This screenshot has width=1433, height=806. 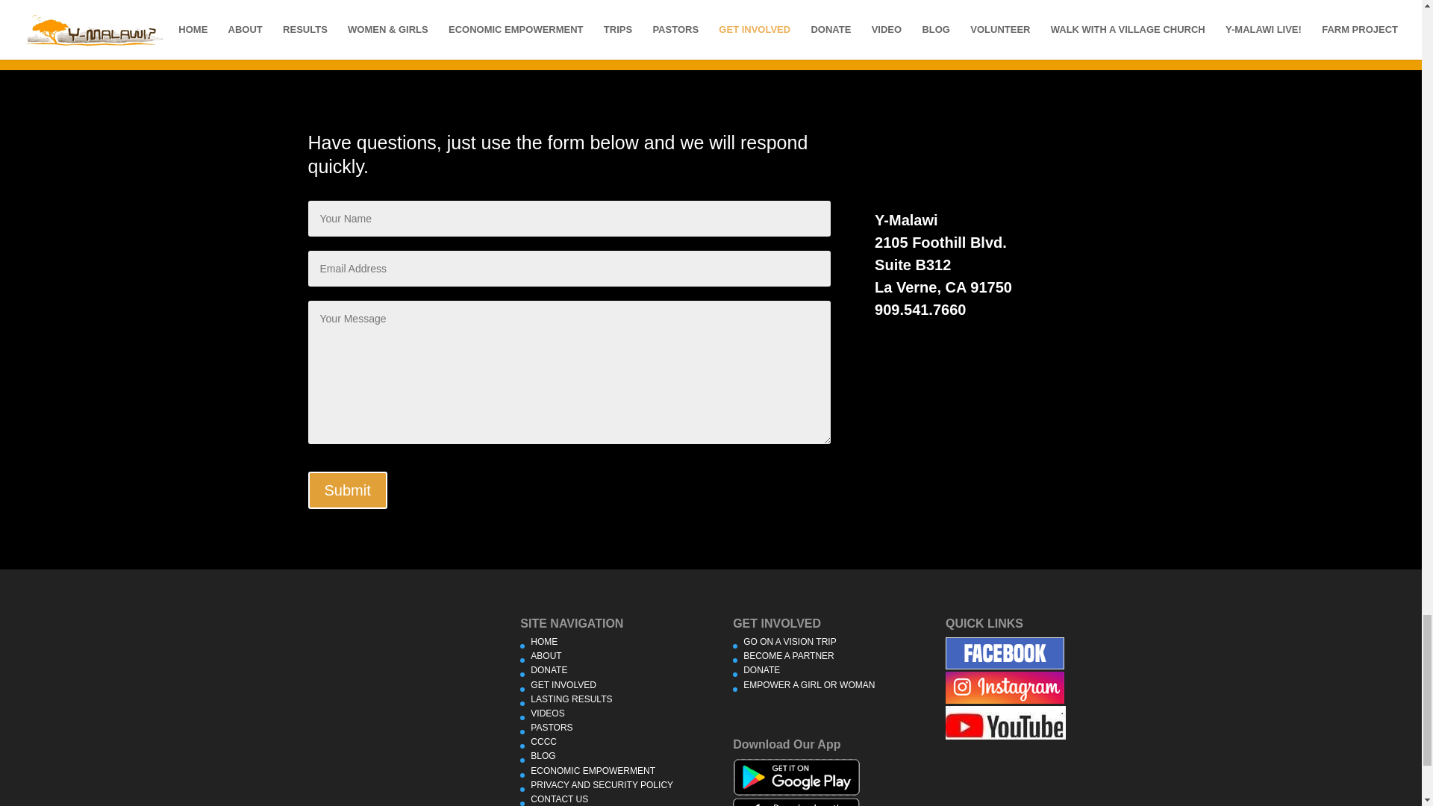 What do you see at coordinates (796, 778) in the screenshot?
I see `advertisement` at bounding box center [796, 778].